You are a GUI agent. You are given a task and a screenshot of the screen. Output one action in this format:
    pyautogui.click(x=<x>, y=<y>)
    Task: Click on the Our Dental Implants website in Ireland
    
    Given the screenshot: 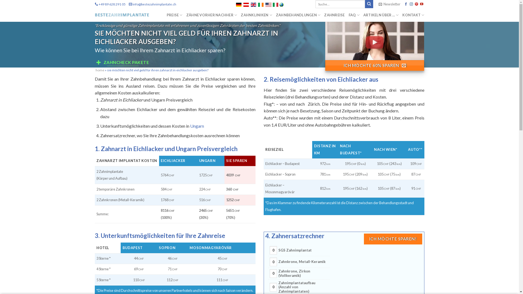 What is the action you would take?
    pyautogui.click(x=261, y=4)
    